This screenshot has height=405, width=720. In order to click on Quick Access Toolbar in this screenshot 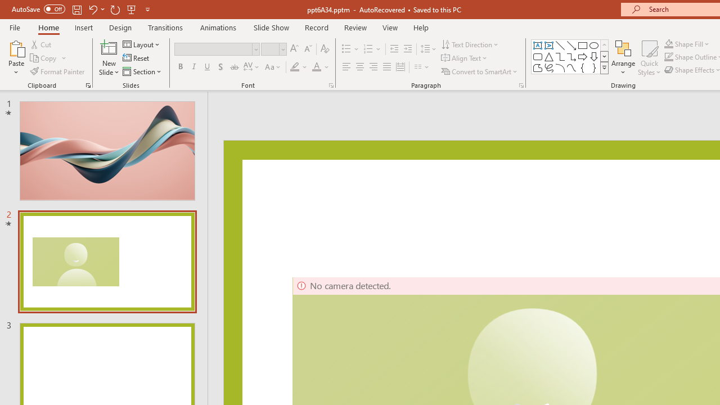, I will do `click(82, 9)`.